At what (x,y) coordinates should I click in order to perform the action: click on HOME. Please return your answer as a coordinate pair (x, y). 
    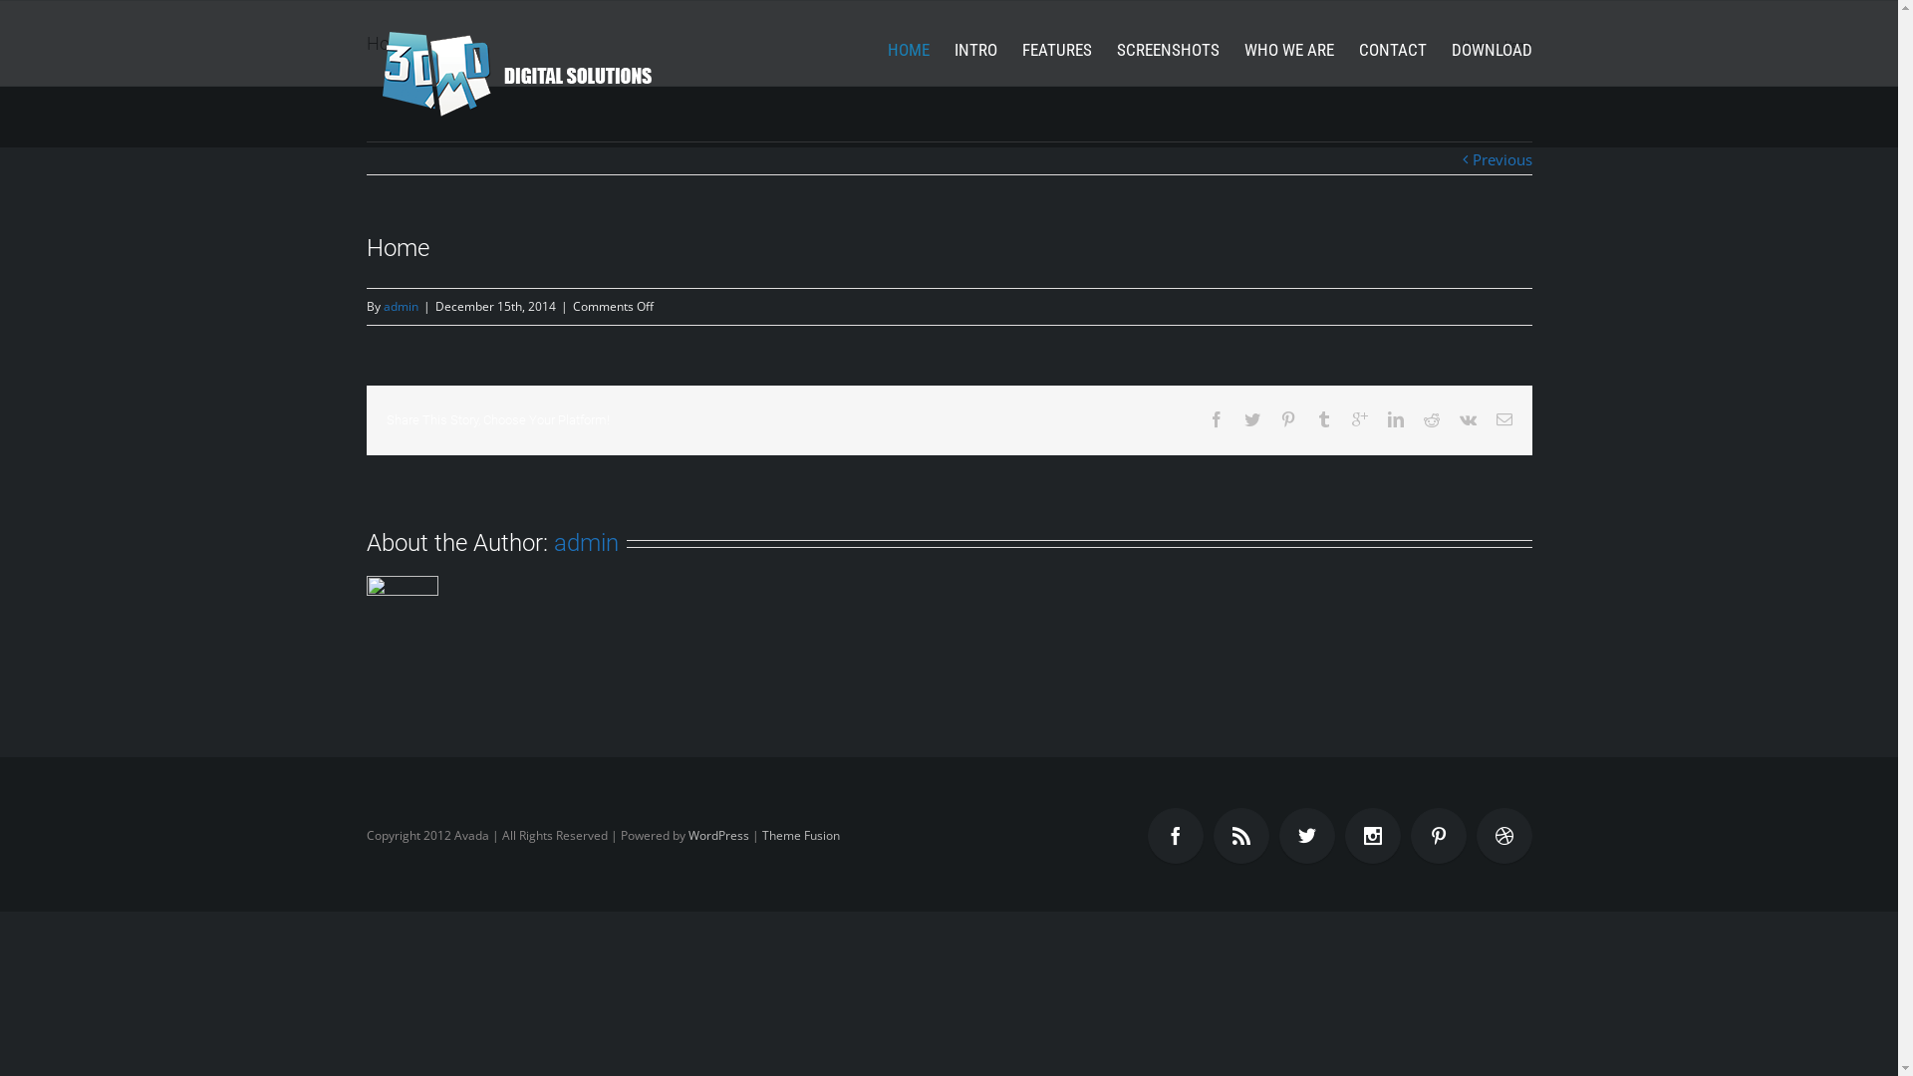
    Looking at the image, I should click on (908, 50).